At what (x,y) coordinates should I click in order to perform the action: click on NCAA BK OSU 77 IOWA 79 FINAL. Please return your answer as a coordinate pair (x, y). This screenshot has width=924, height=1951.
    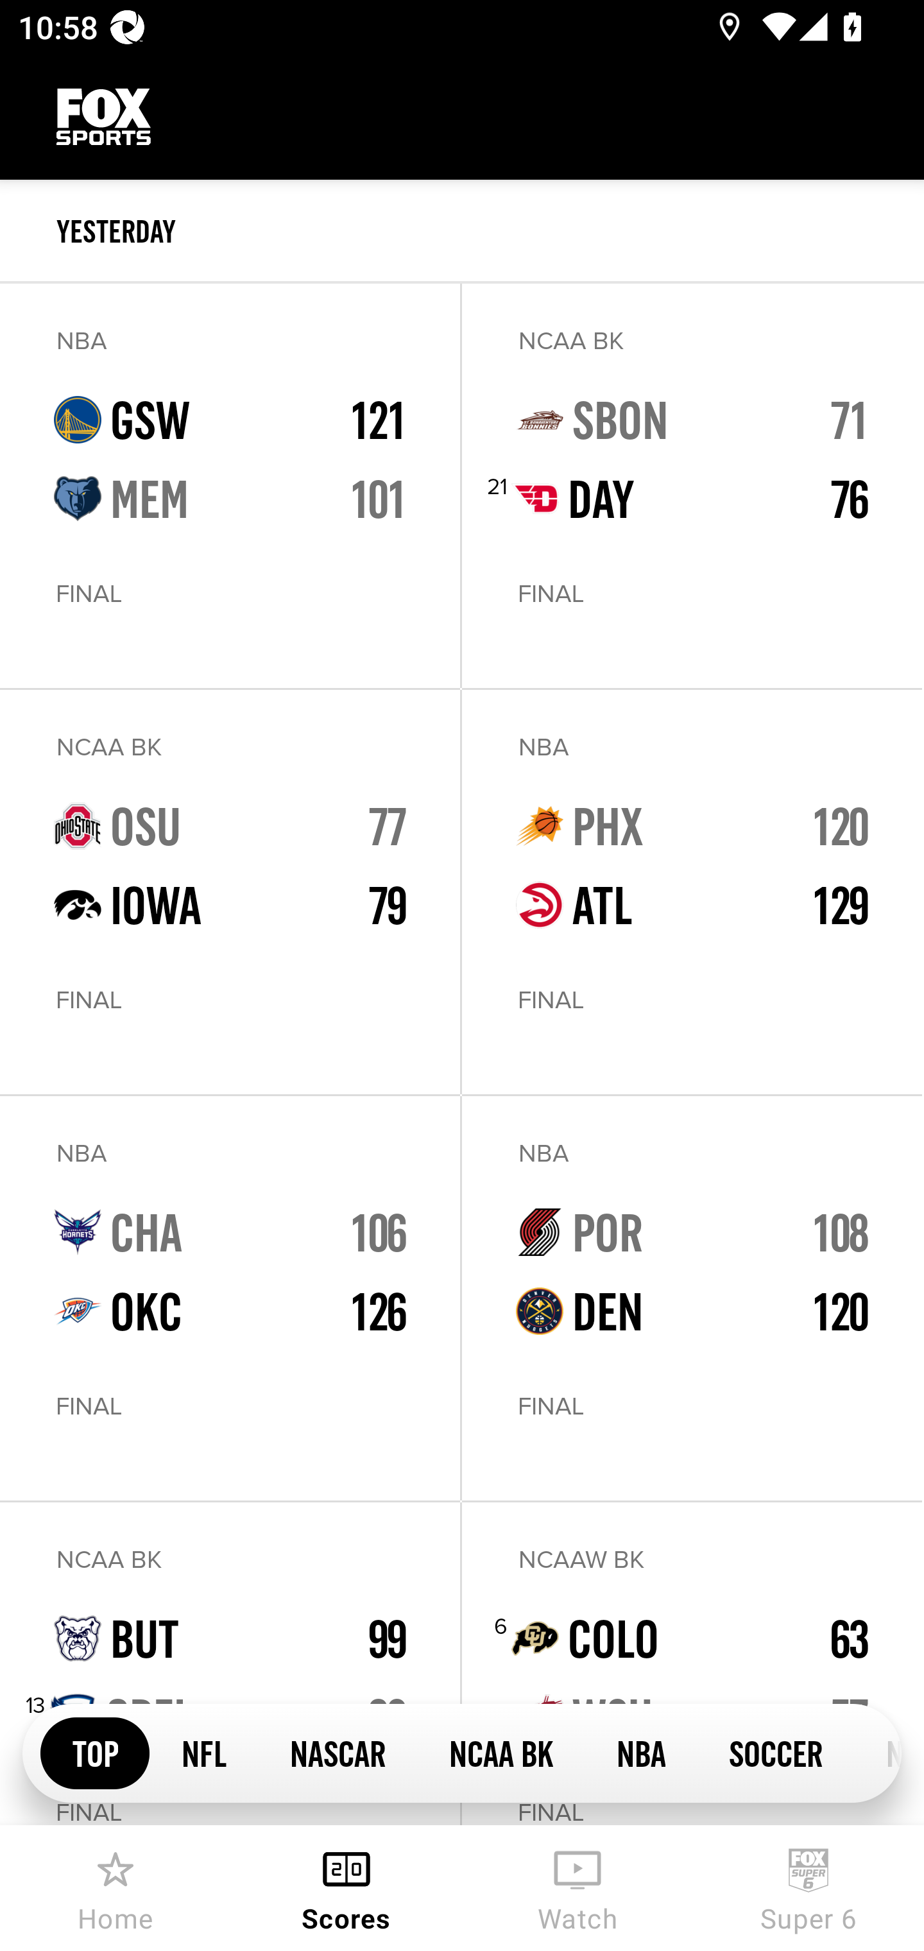
    Looking at the image, I should click on (230, 892).